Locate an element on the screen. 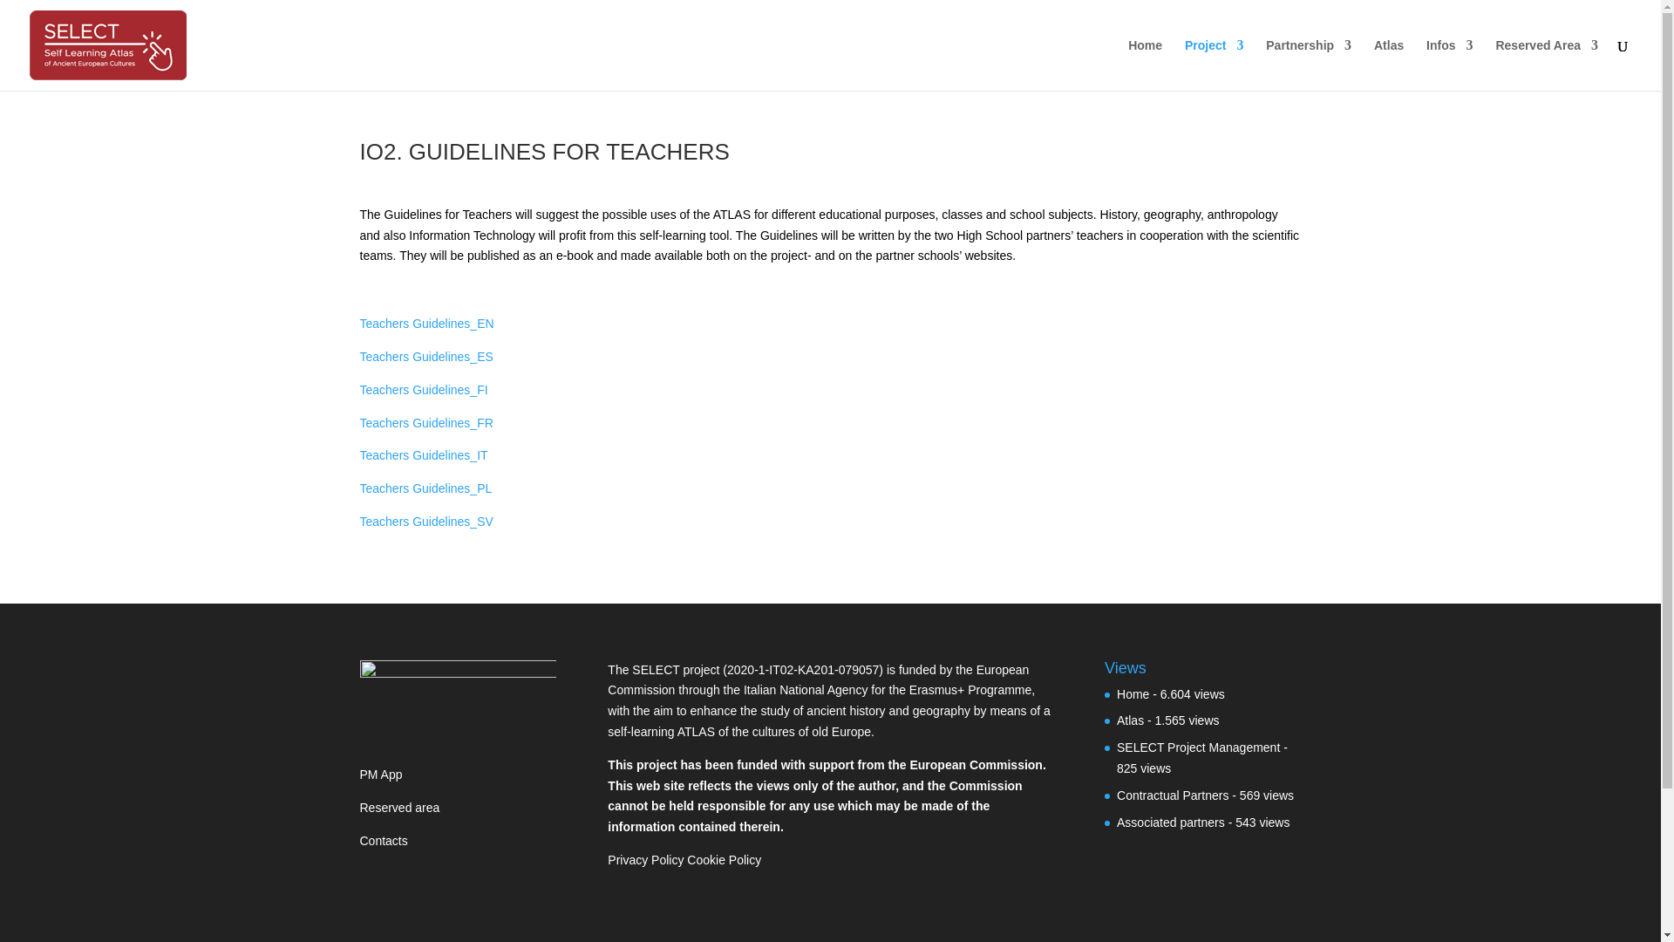 The width and height of the screenshot is (1674, 942). PM App is located at coordinates (380, 775).